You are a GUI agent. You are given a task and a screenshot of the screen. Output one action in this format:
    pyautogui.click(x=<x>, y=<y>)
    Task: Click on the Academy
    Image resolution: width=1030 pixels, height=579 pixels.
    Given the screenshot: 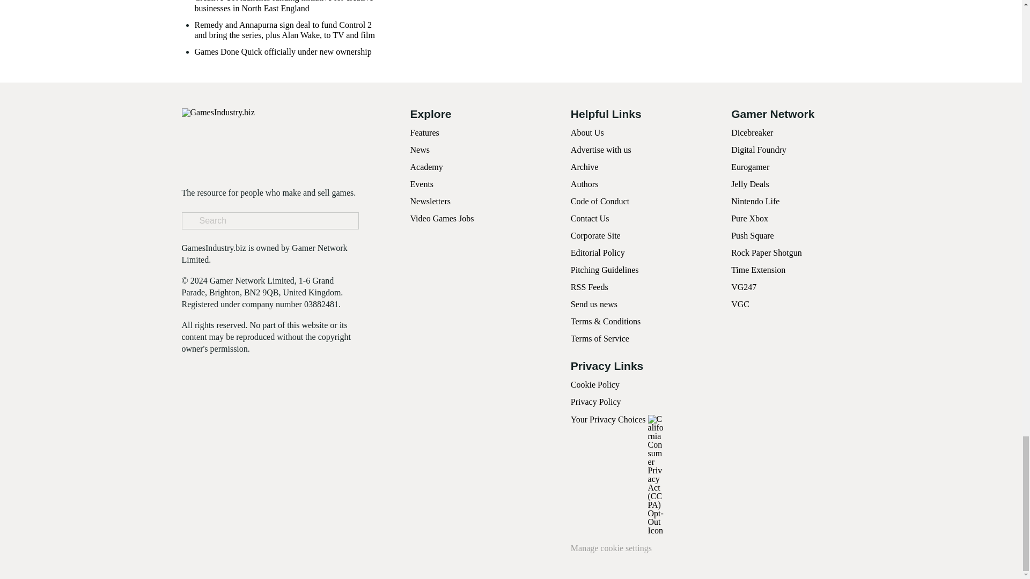 What is the action you would take?
    pyautogui.click(x=426, y=167)
    